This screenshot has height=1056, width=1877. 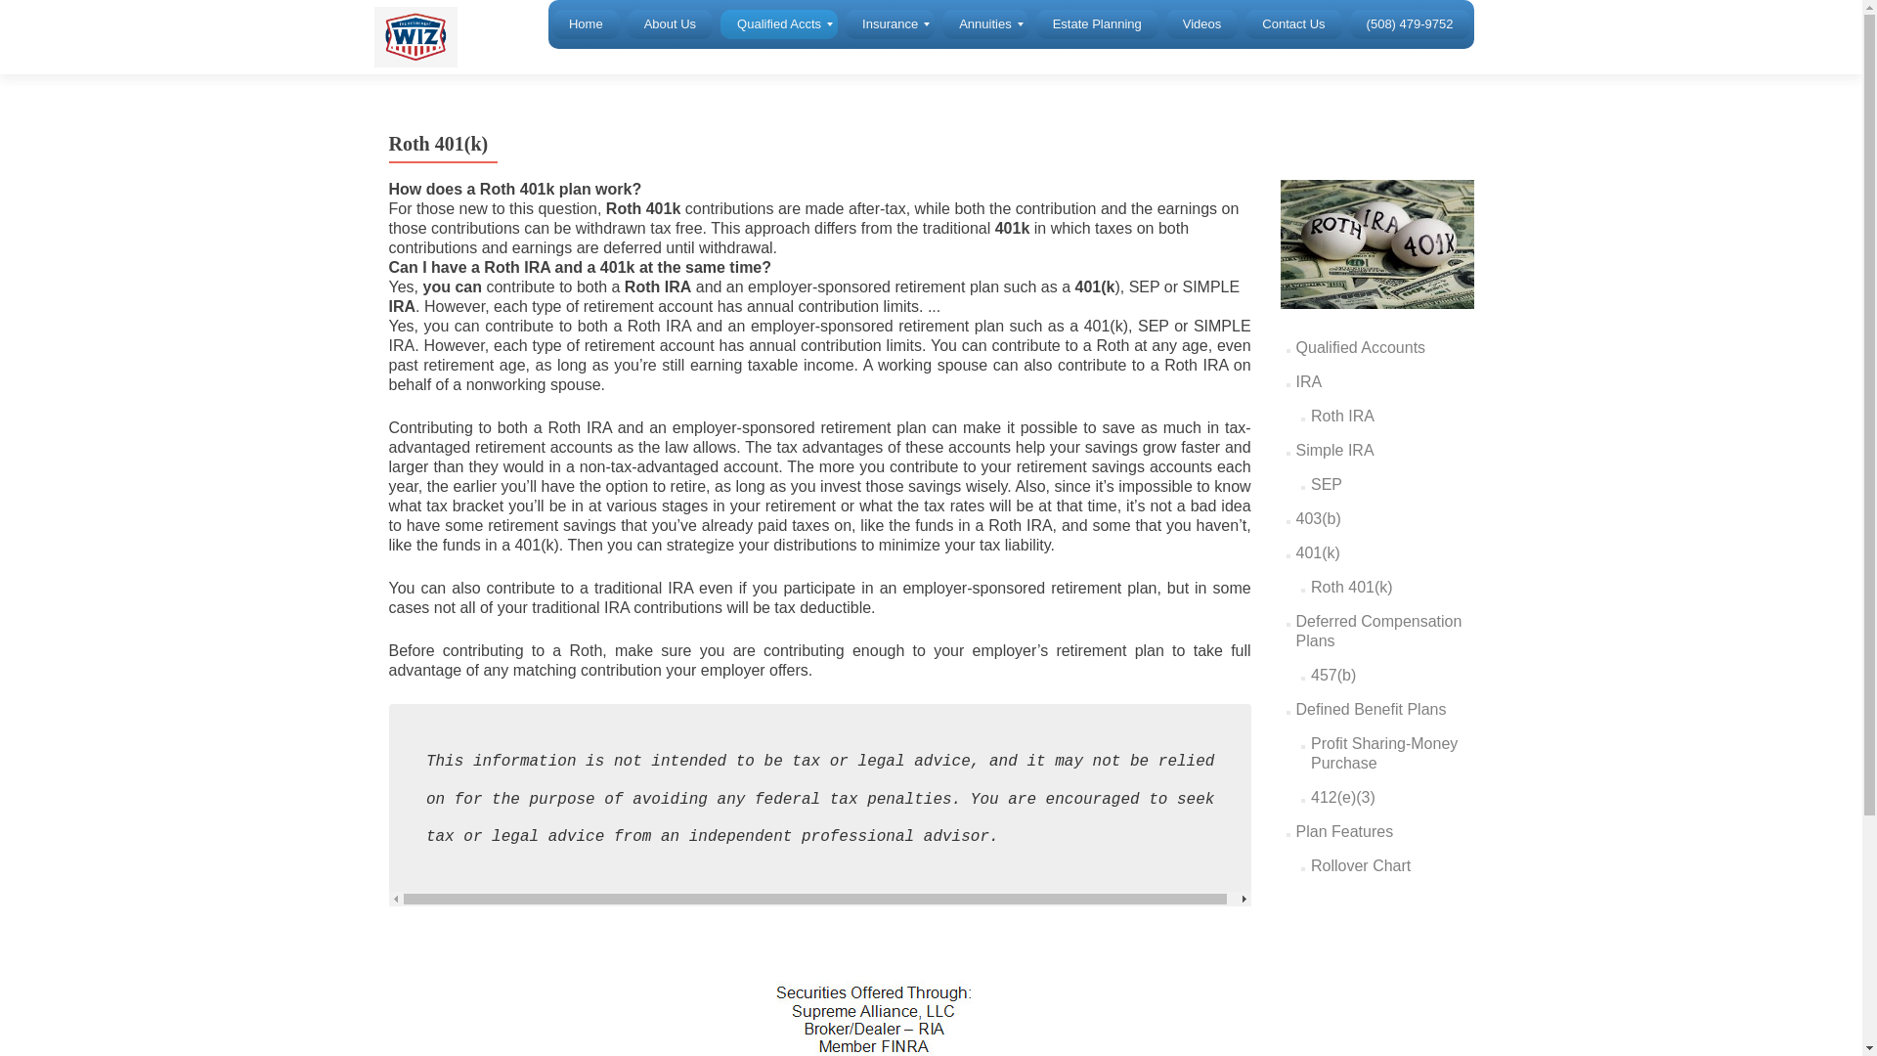 I want to click on About Us, so click(x=670, y=23).